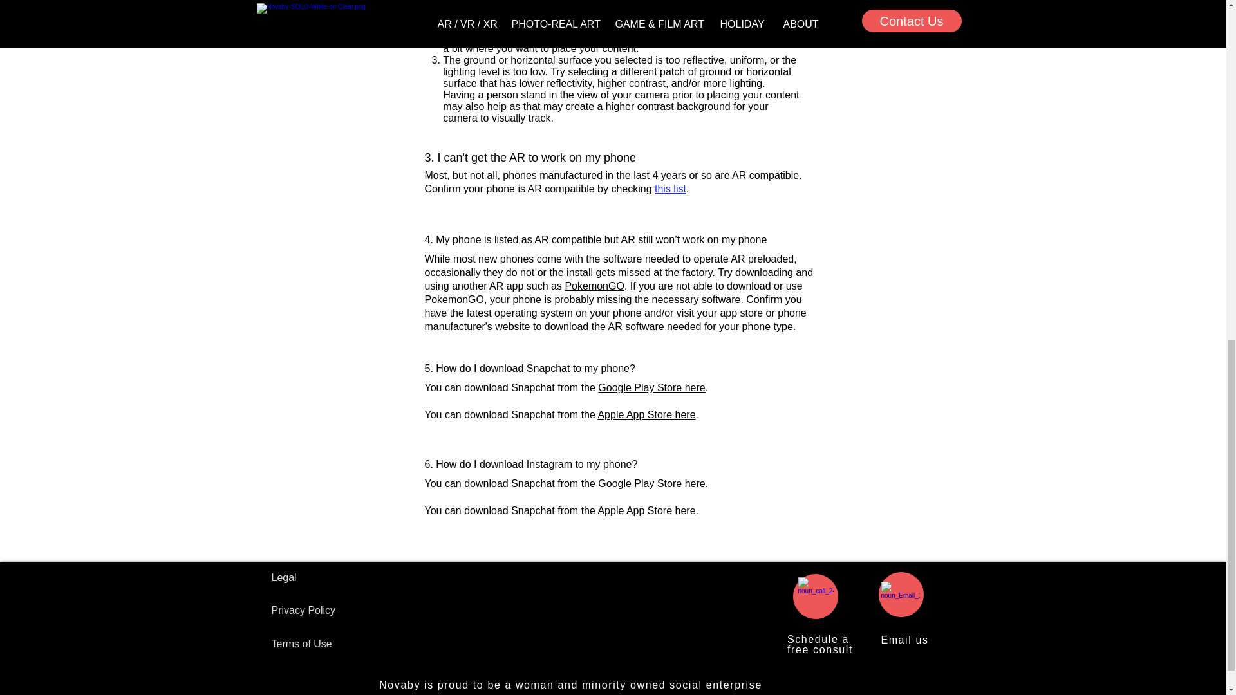 Image resolution: width=1236 pixels, height=695 pixels. I want to click on Google Play Store here, so click(651, 387).